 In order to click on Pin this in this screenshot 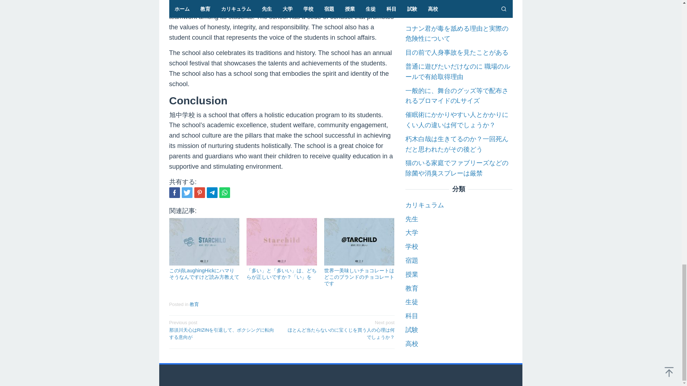, I will do `click(199, 192)`.